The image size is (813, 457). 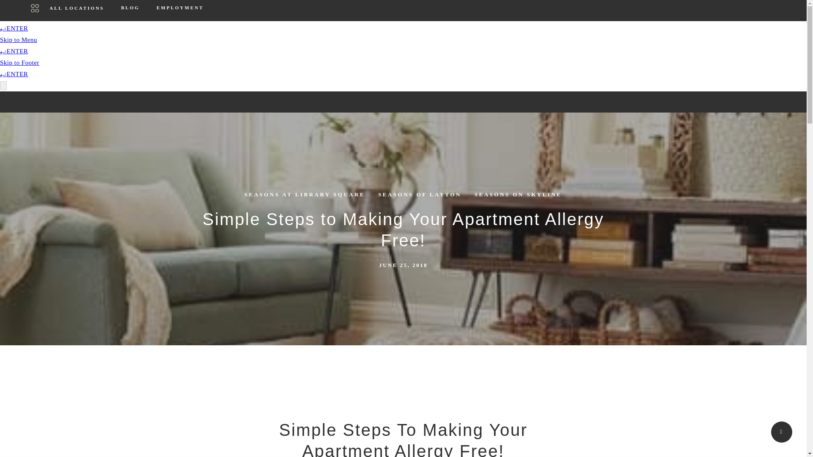 I want to click on SEASONS AT LIBRARY SQUARE, so click(x=304, y=195).